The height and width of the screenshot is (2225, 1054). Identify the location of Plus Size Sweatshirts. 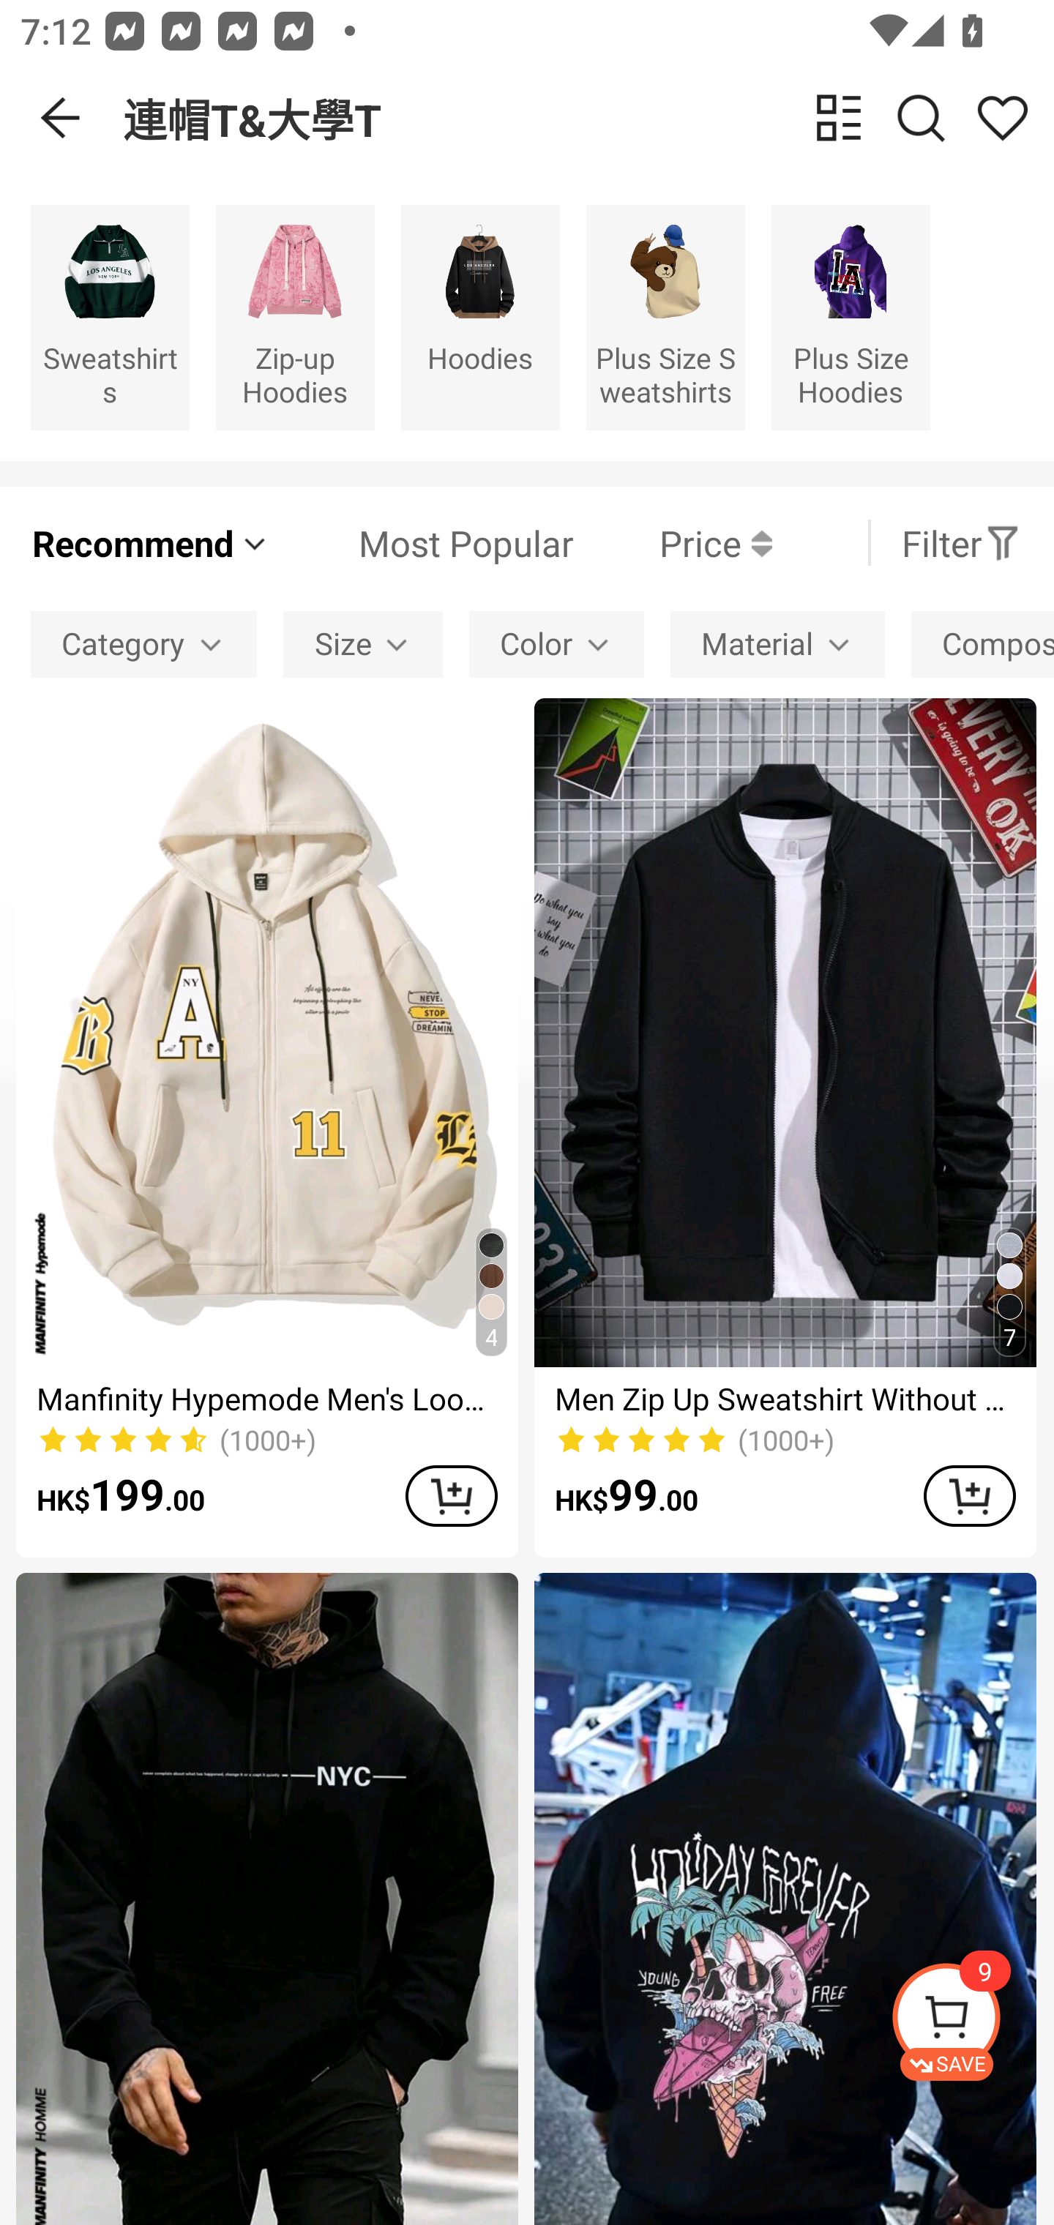
(665, 316).